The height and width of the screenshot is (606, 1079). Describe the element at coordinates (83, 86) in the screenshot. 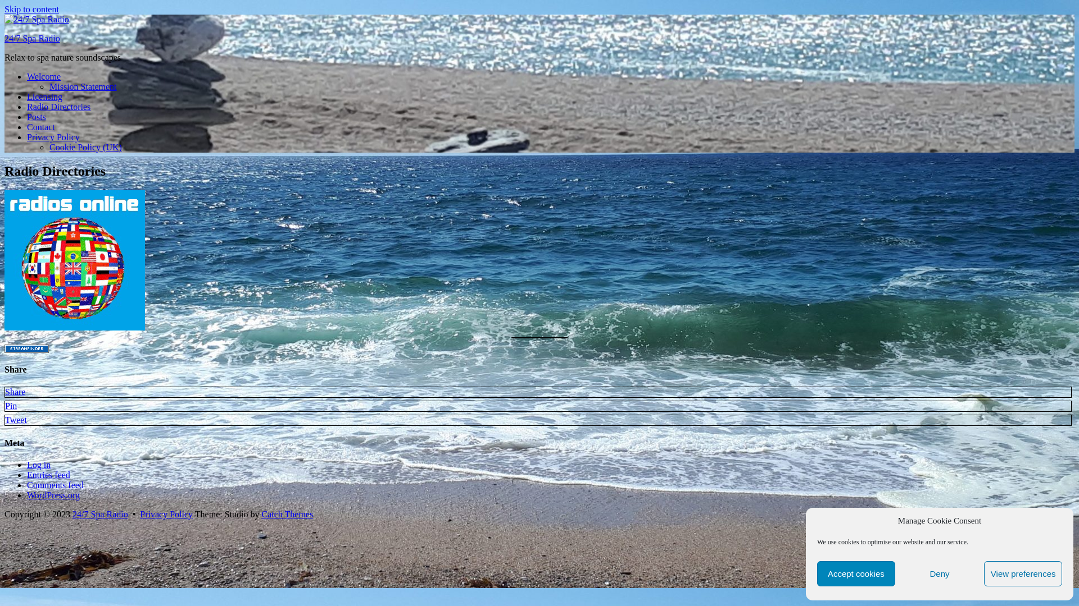

I see `Mission Statement` at that location.